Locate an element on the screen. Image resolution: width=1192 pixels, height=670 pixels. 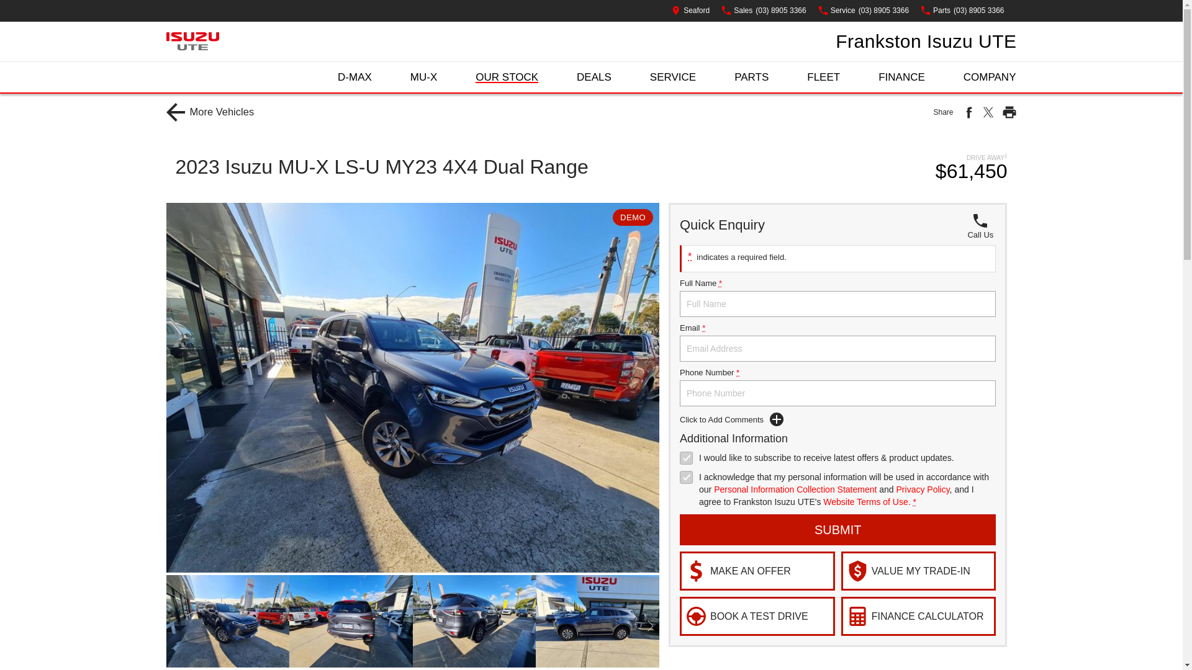
on is located at coordinates (685, 458).